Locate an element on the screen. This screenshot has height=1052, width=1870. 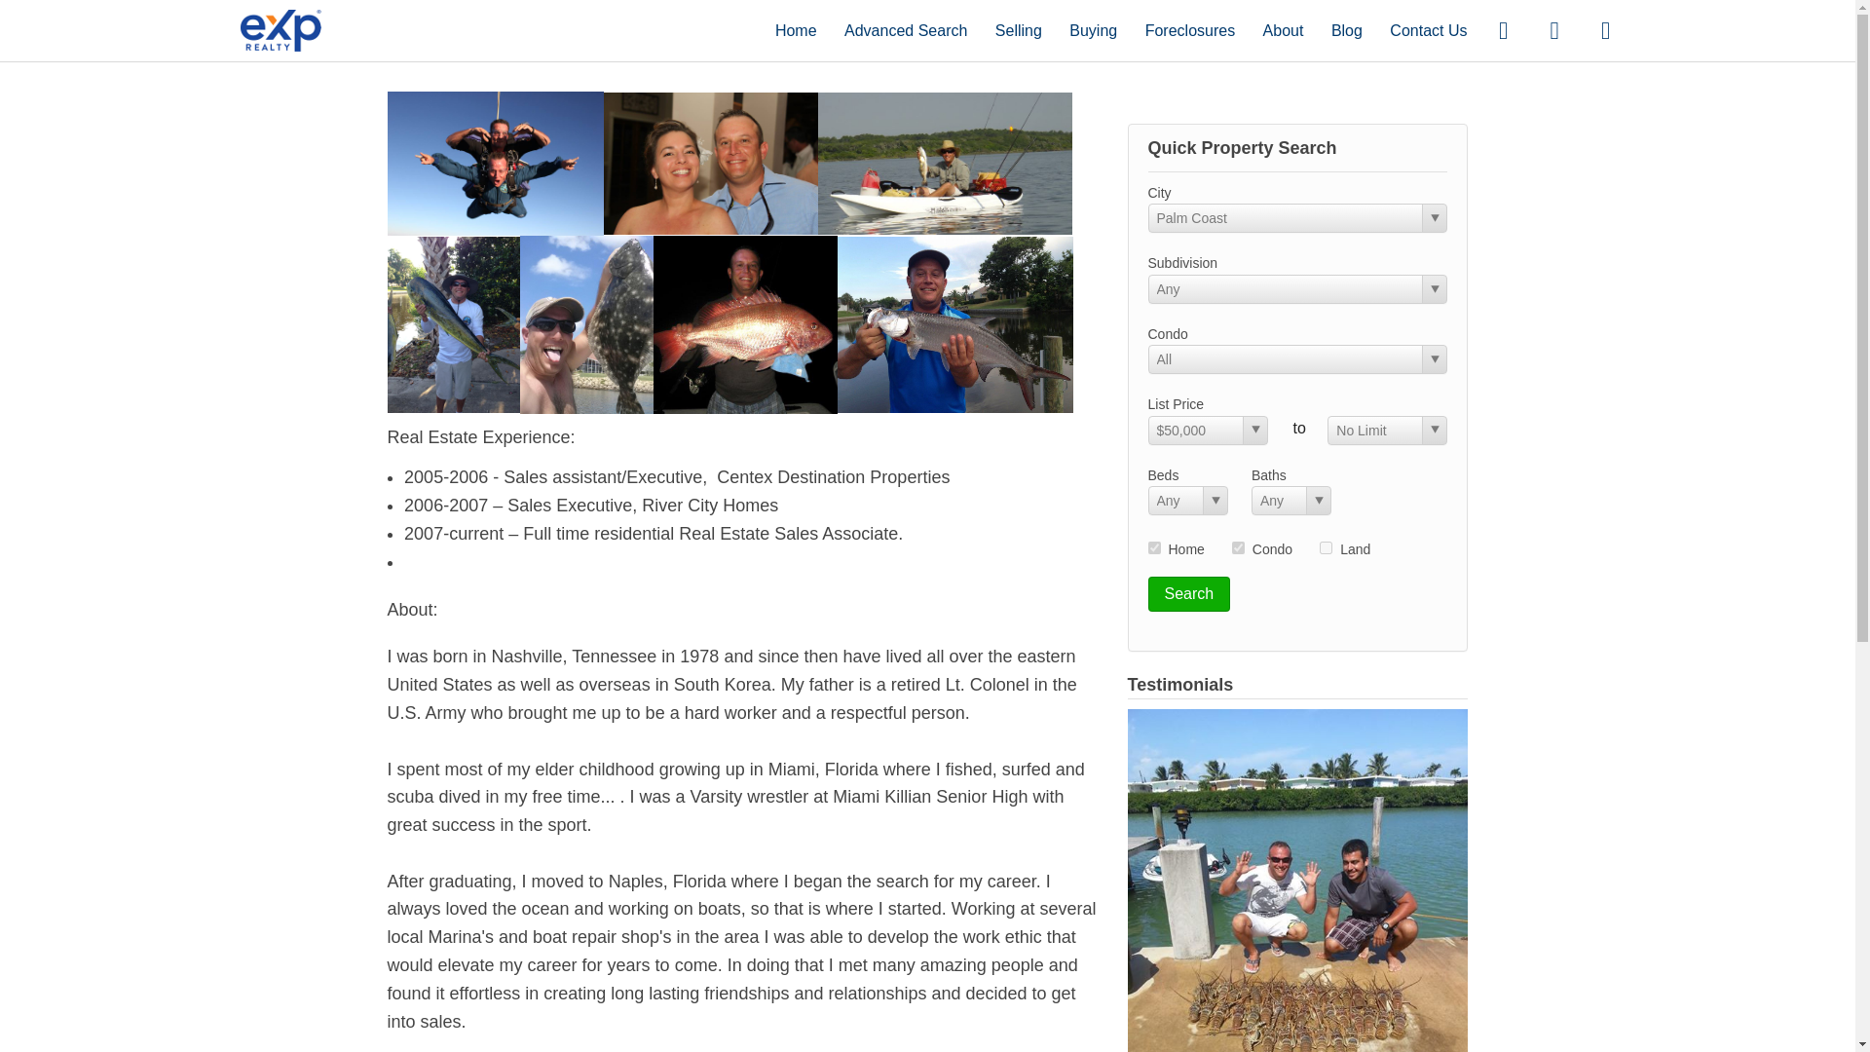
About is located at coordinates (1284, 29).